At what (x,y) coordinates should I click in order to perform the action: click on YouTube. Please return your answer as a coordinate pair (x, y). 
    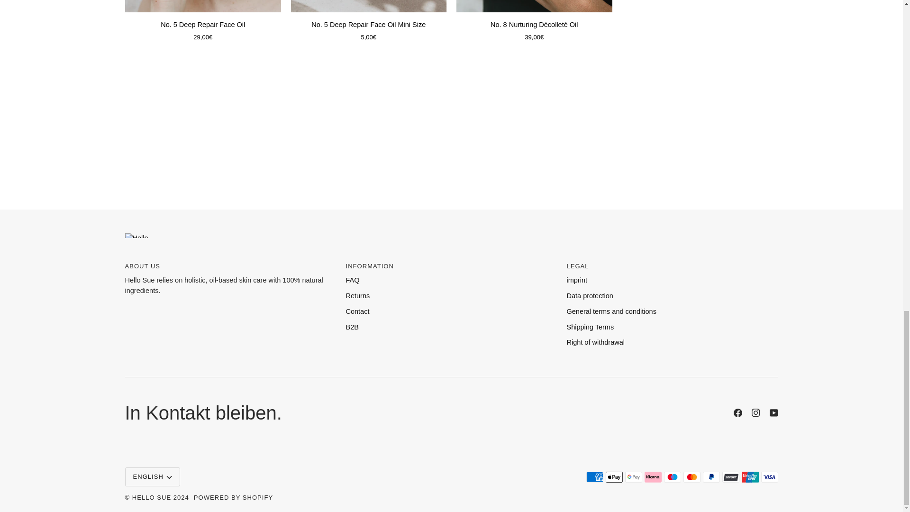
    Looking at the image, I should click on (773, 412).